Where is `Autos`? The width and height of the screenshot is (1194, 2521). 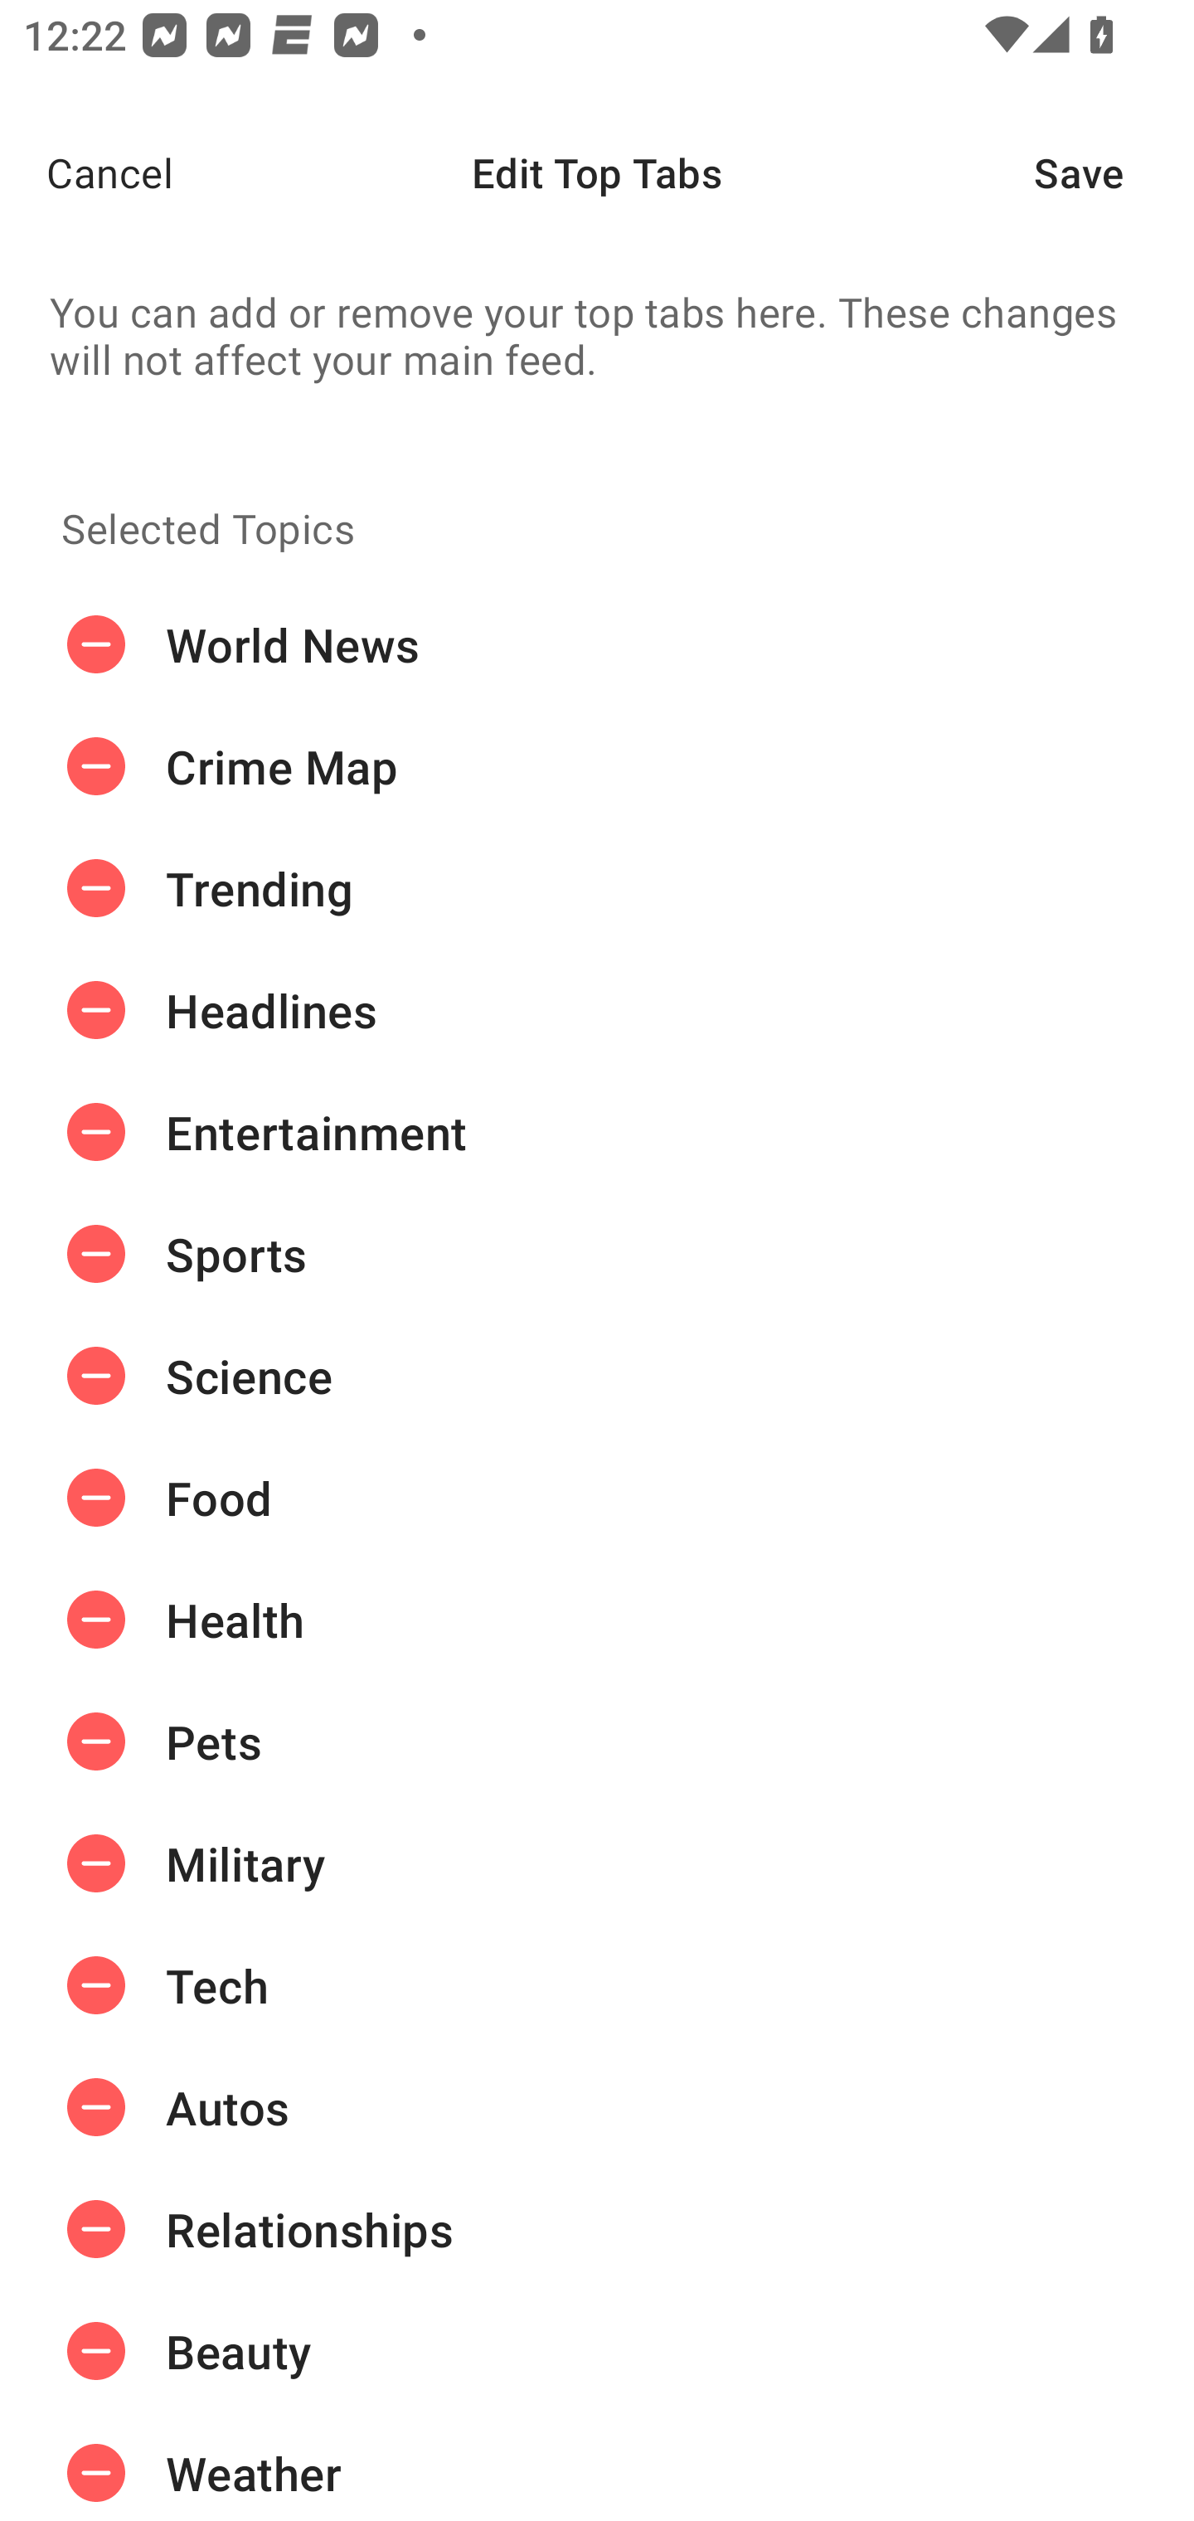 Autos is located at coordinates (597, 2107).